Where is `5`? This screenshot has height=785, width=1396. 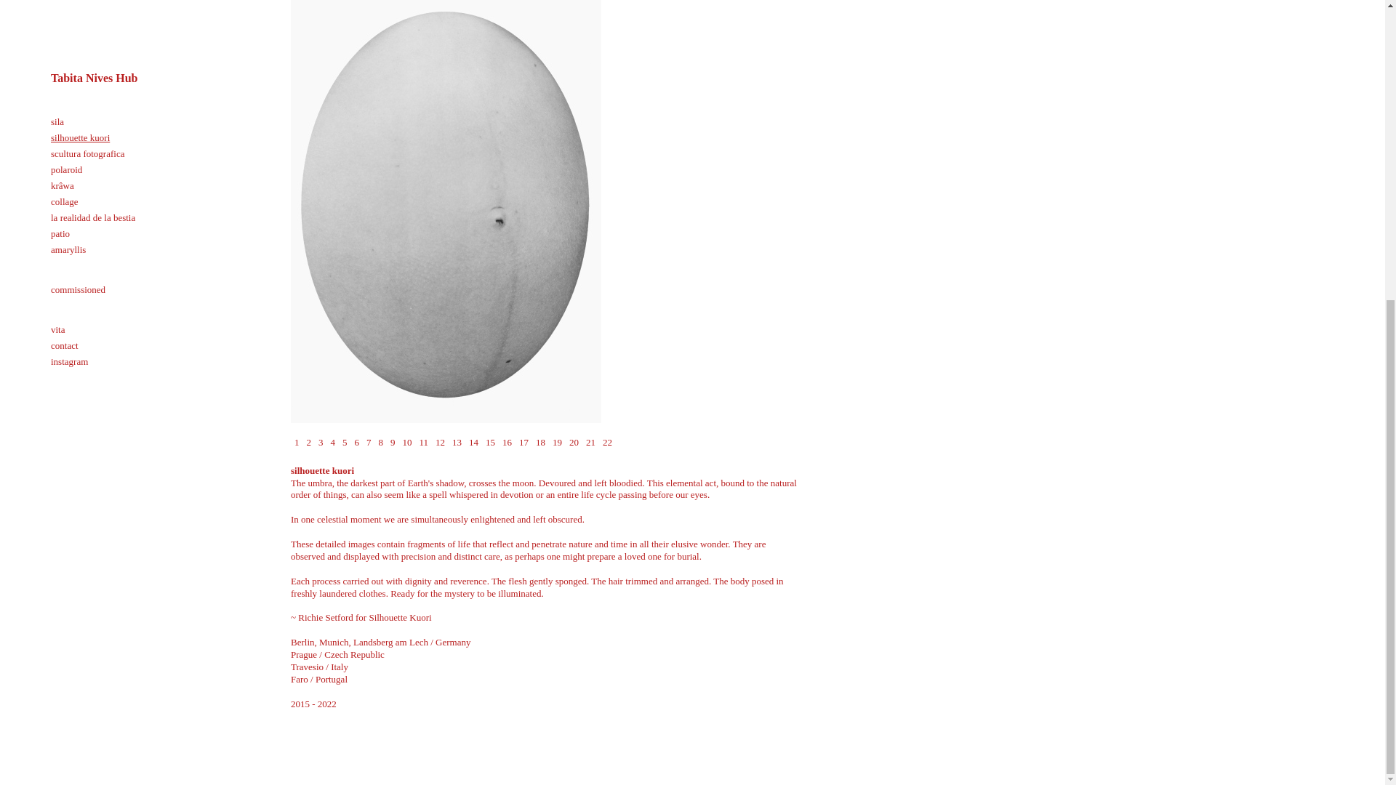
5 is located at coordinates (345, 442).